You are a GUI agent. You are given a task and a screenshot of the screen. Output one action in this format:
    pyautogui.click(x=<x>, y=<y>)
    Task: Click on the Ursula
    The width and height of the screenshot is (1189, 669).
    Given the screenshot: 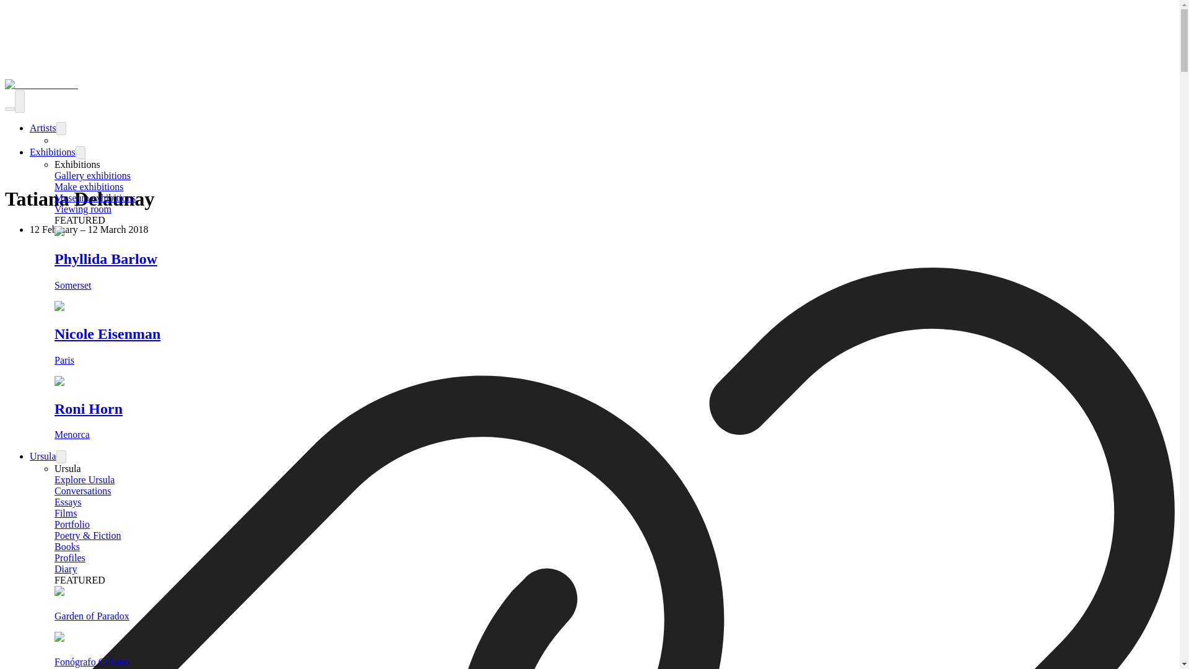 What is the action you would take?
    pyautogui.click(x=43, y=456)
    